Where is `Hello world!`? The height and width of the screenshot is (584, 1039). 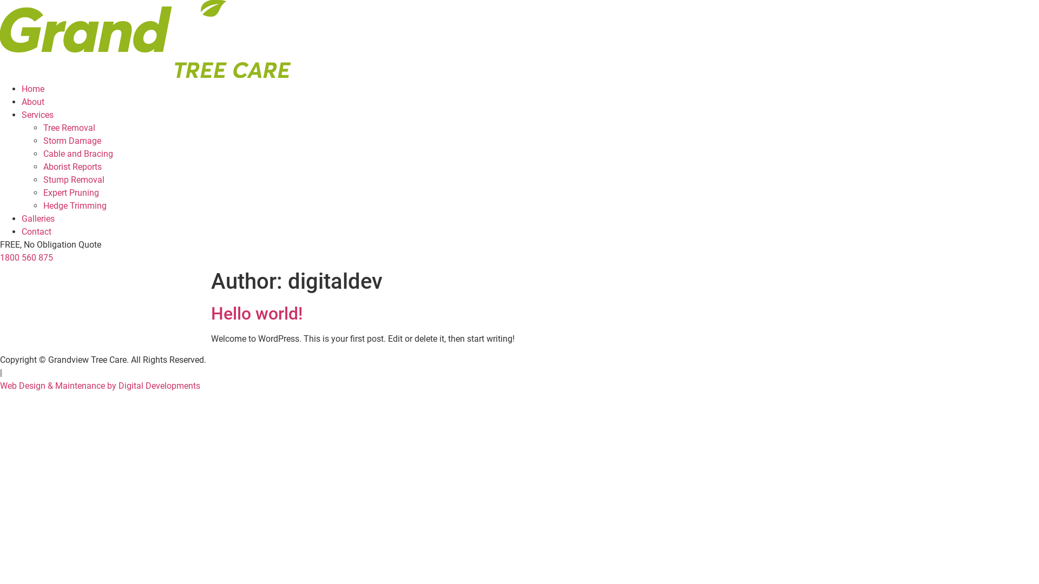
Hello world! is located at coordinates (257, 314).